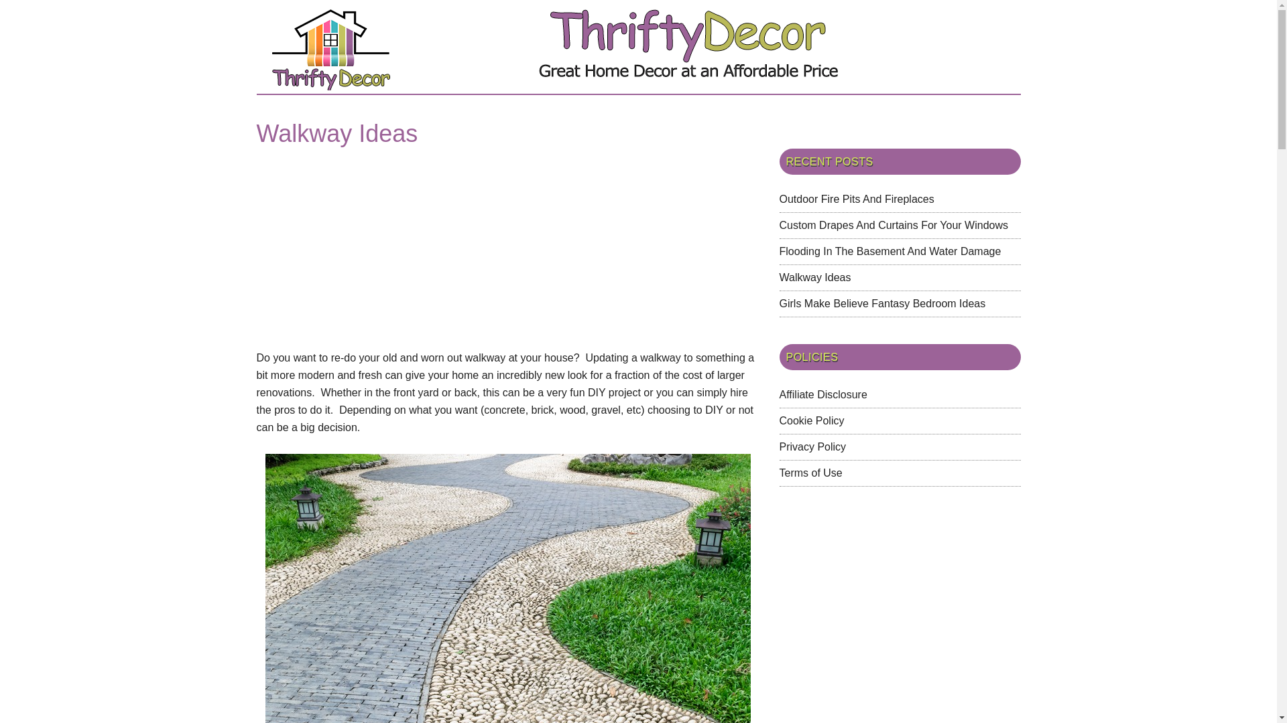 The image size is (1287, 723). What do you see at coordinates (811, 420) in the screenshot?
I see `Cookie Policy` at bounding box center [811, 420].